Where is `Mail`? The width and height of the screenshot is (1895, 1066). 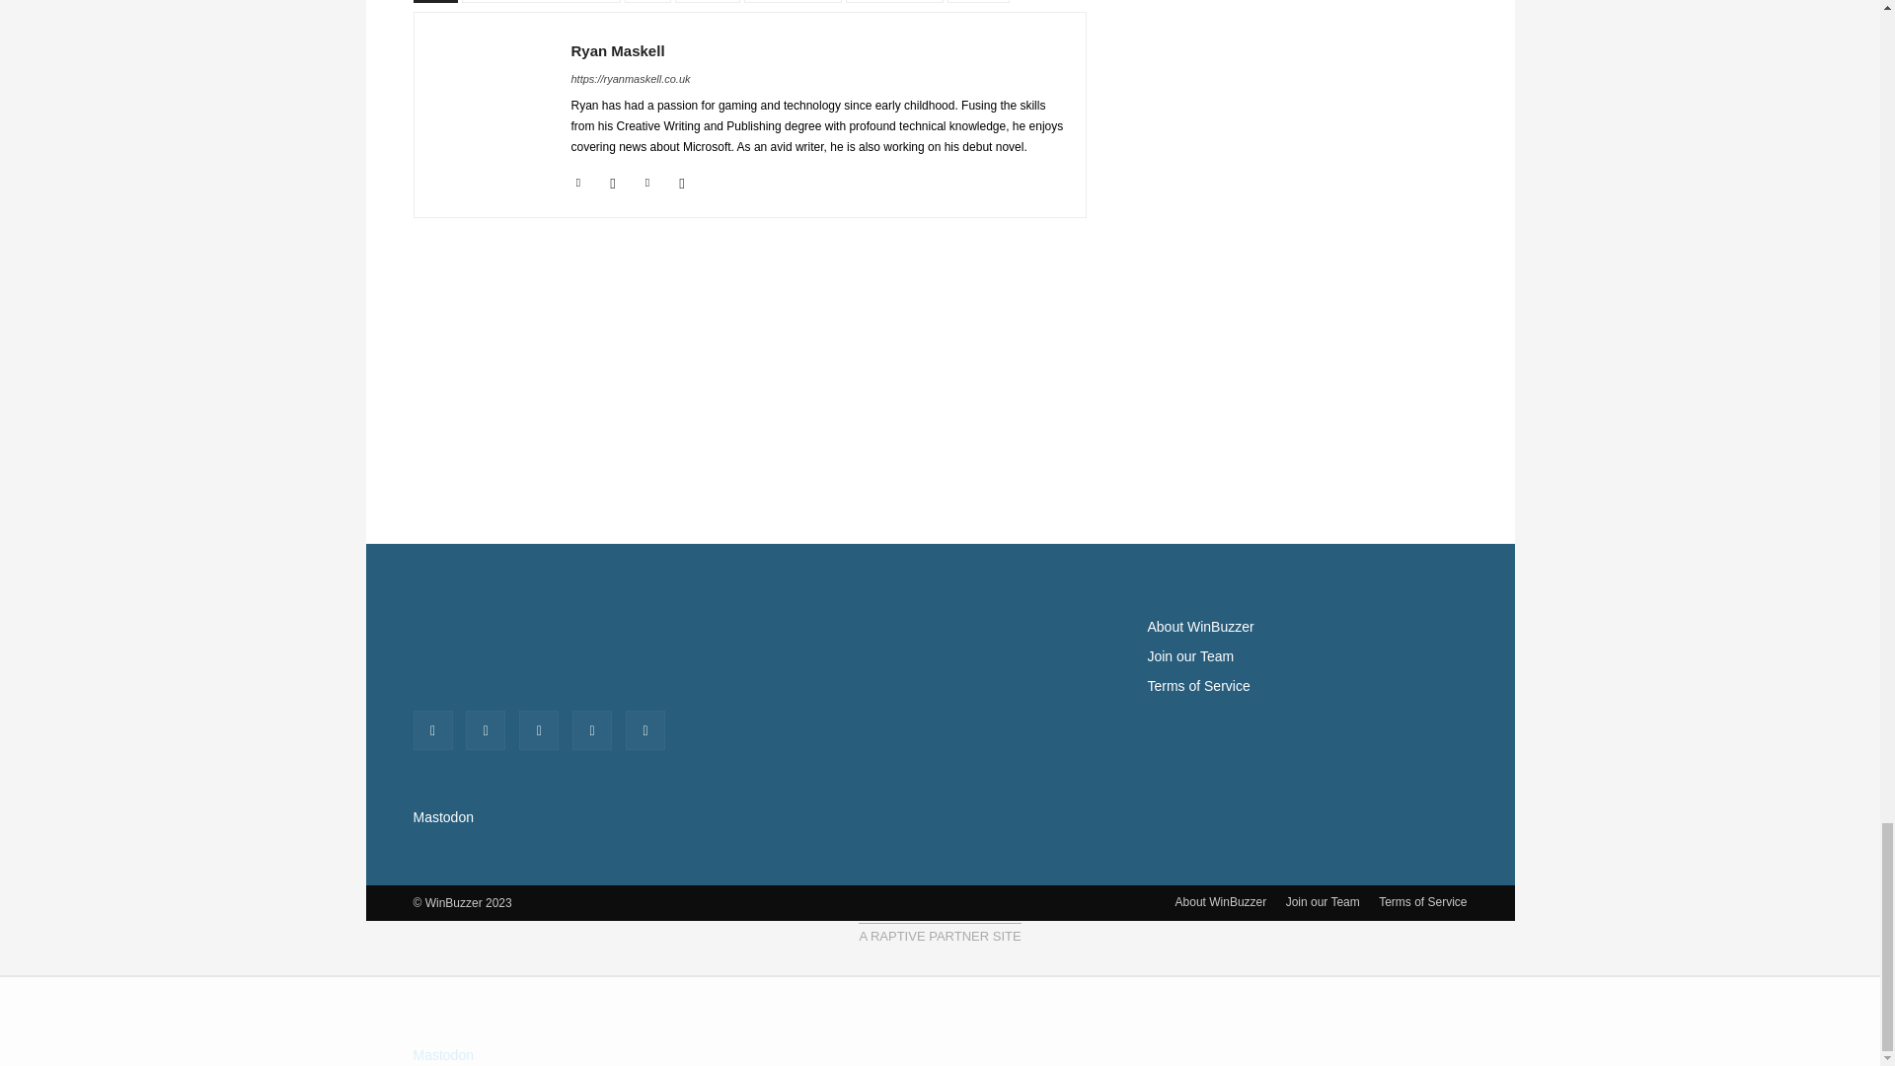
Mail is located at coordinates (614, 179).